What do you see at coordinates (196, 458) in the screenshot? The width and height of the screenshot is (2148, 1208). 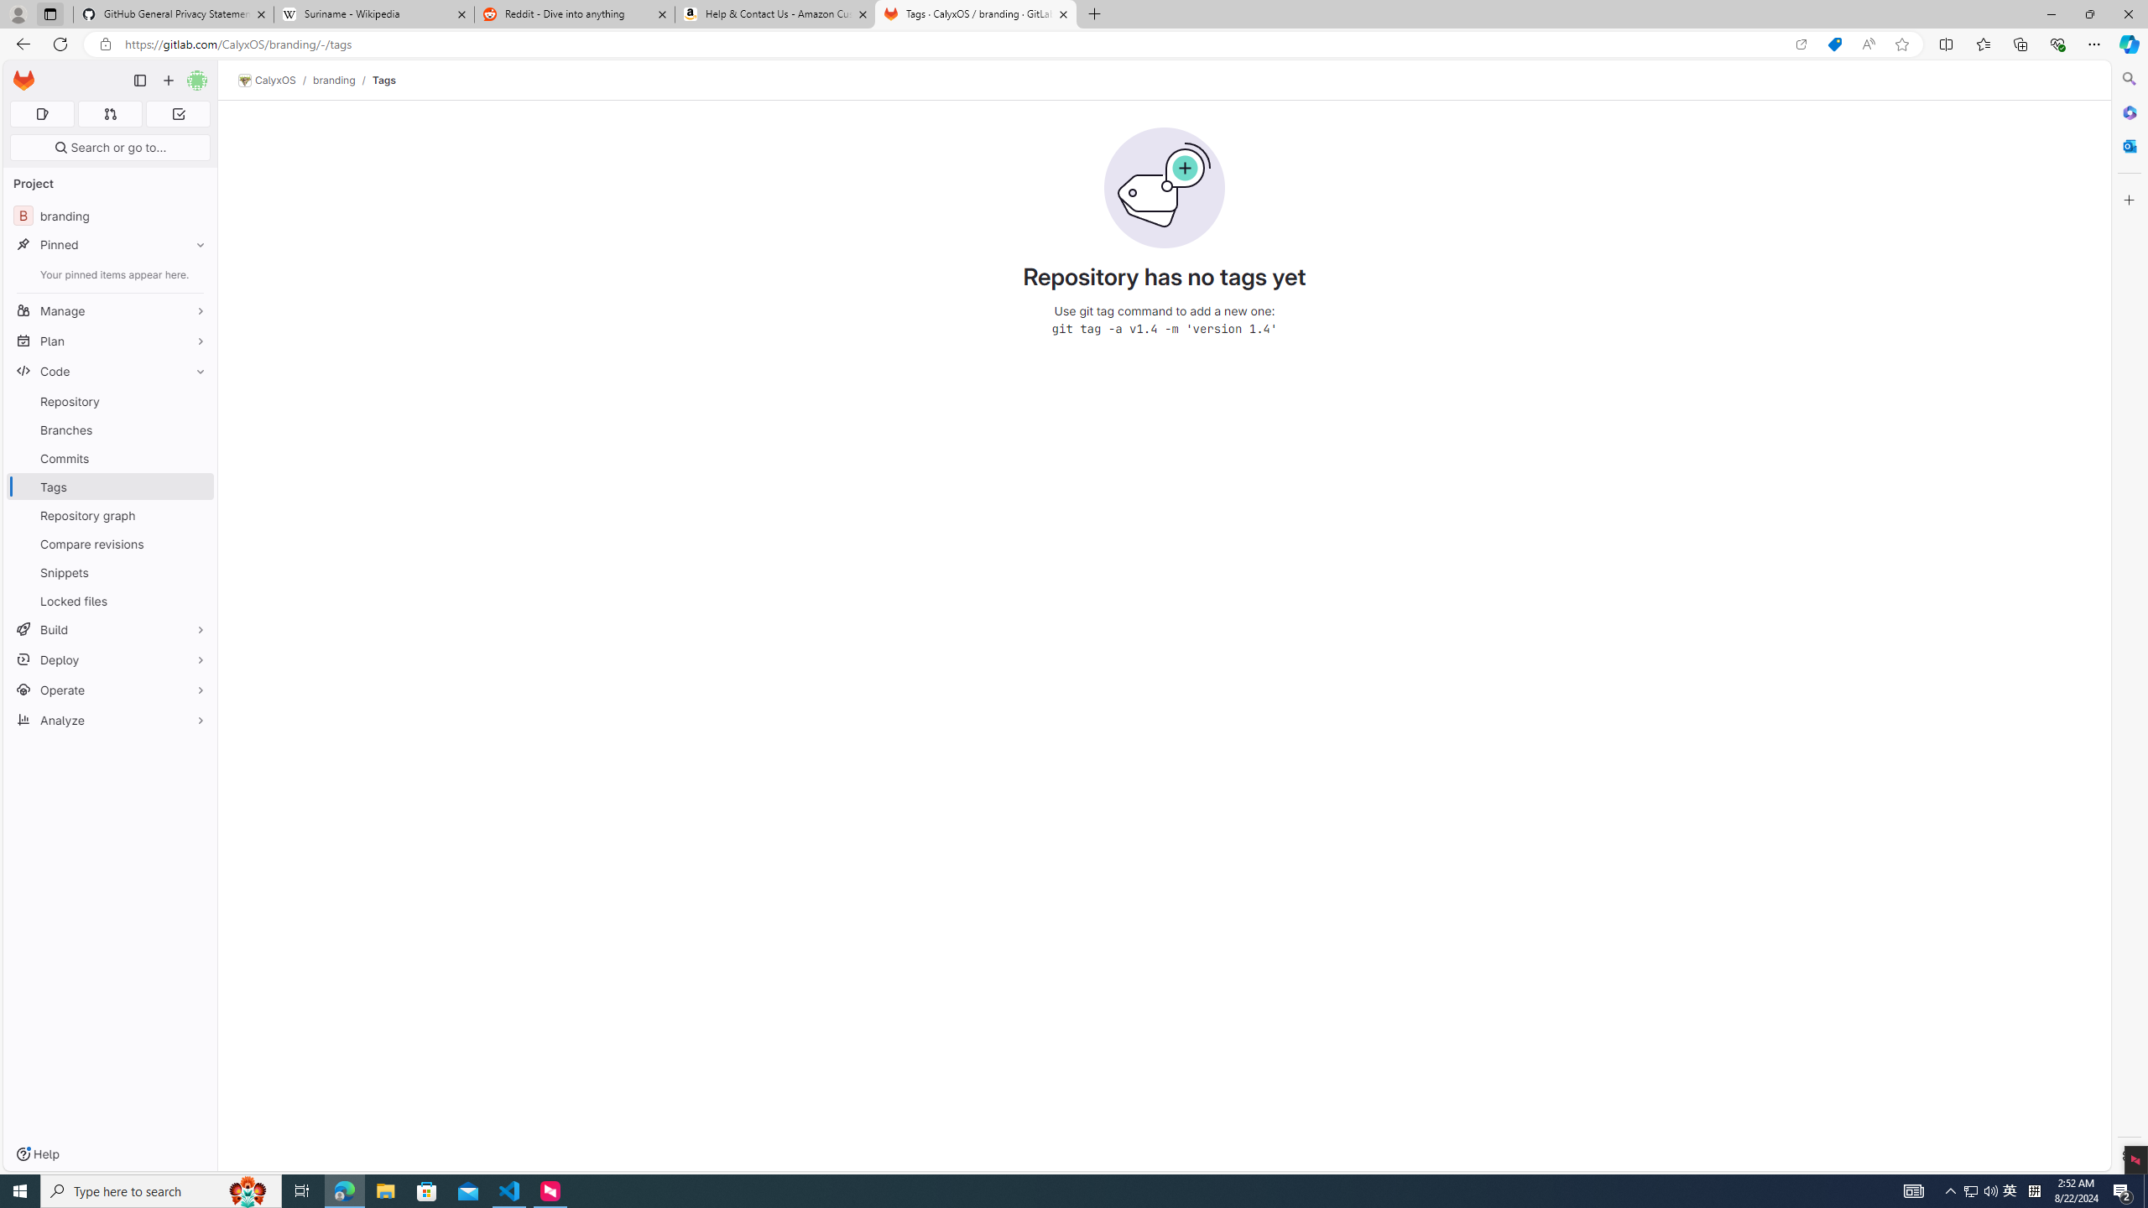 I see `Pin Commits` at bounding box center [196, 458].